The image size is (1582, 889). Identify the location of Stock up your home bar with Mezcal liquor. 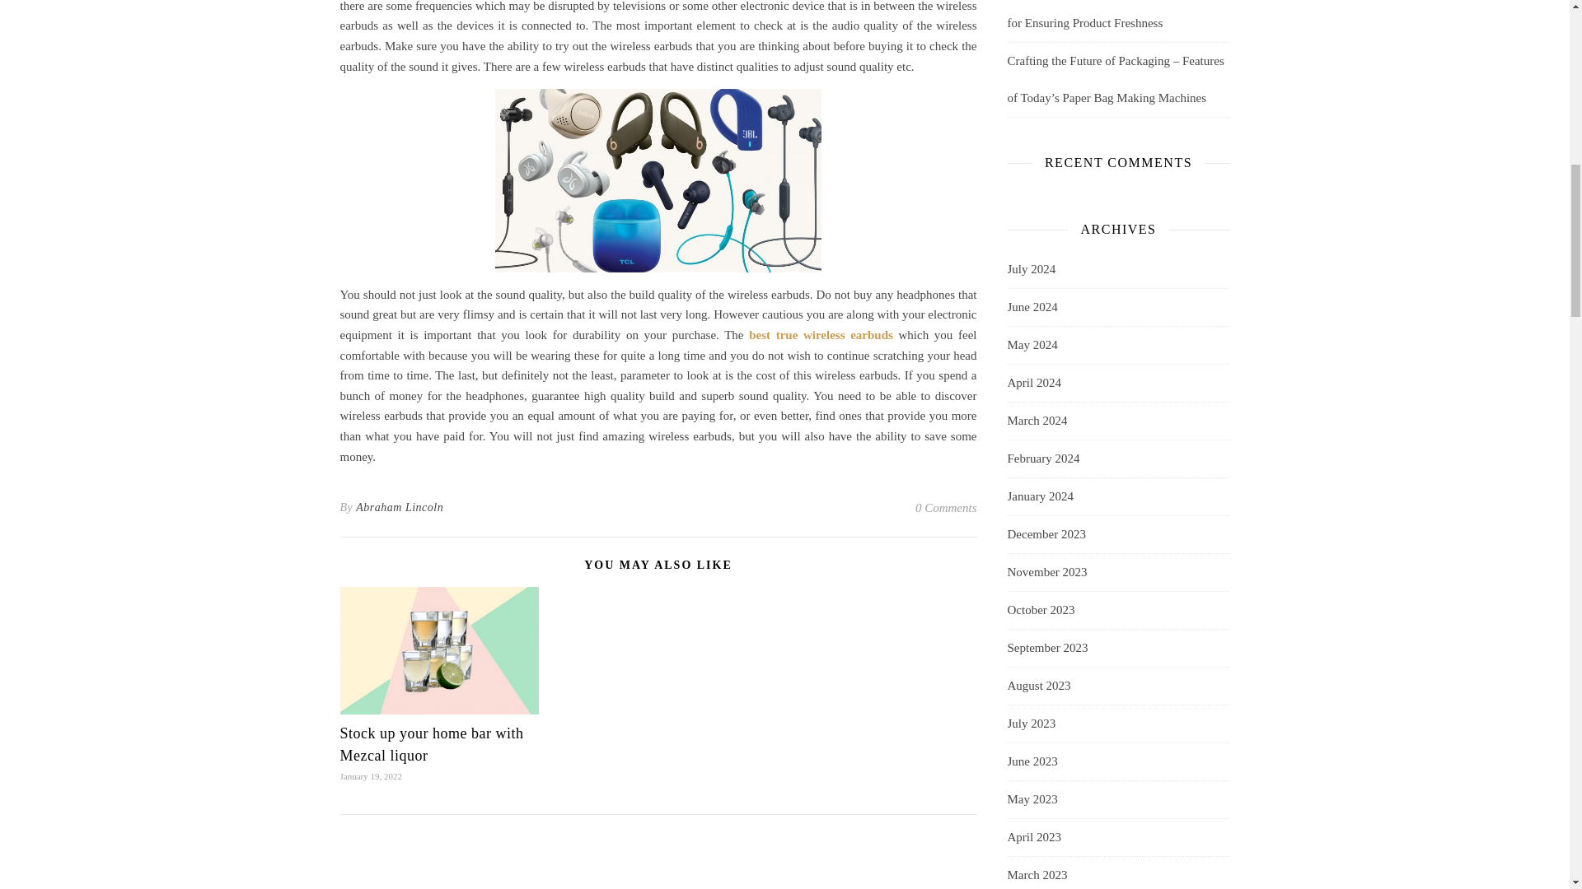
(432, 744).